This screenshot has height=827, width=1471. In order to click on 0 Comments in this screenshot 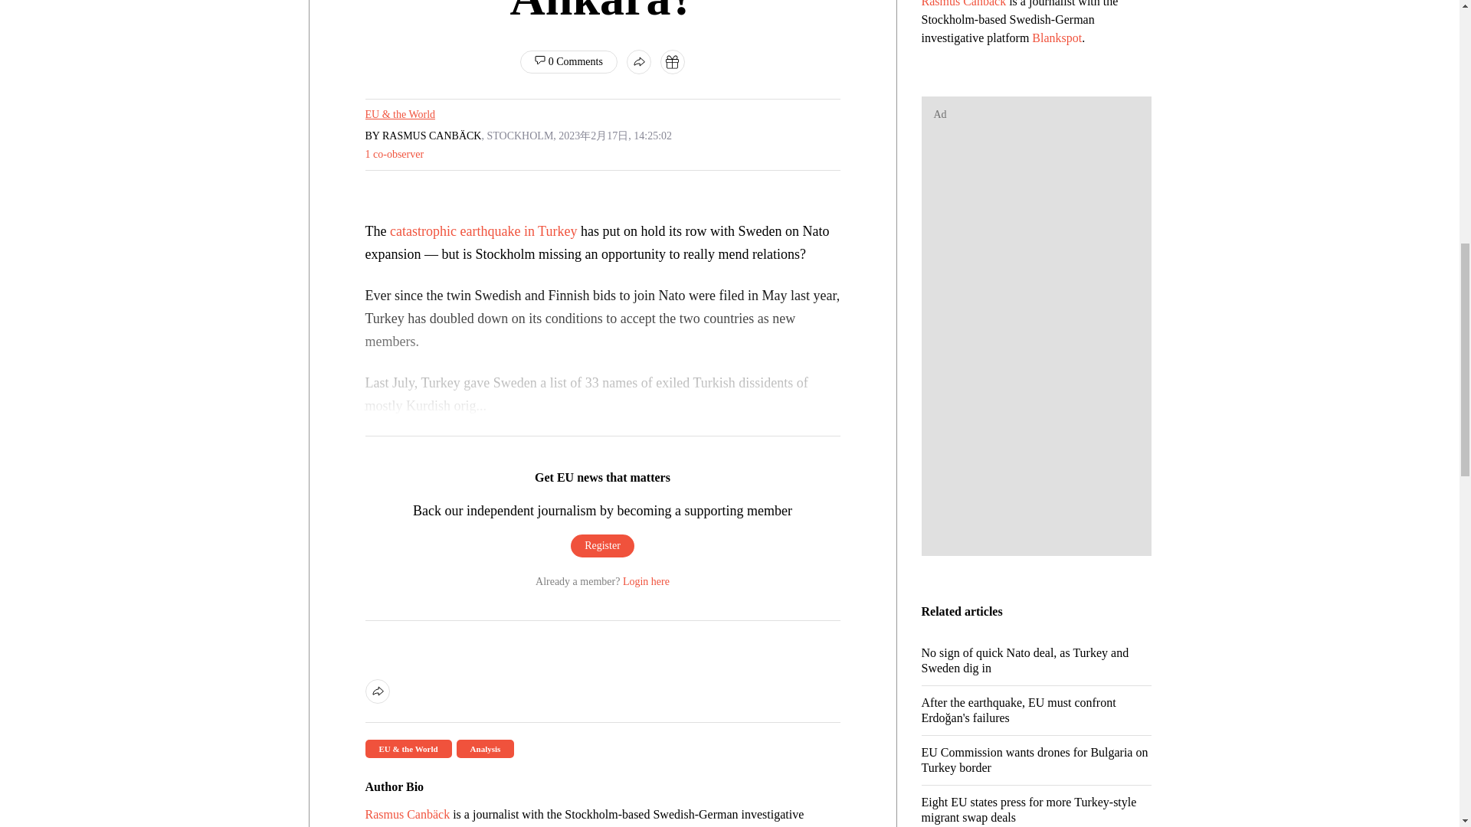, I will do `click(568, 61)`.